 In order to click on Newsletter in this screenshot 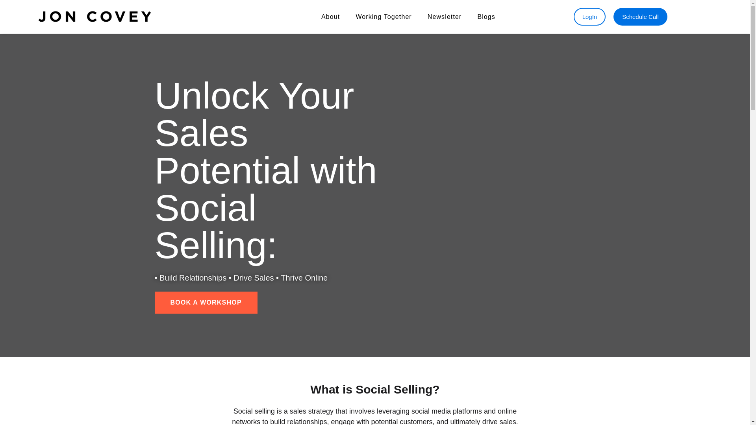, I will do `click(444, 17)`.